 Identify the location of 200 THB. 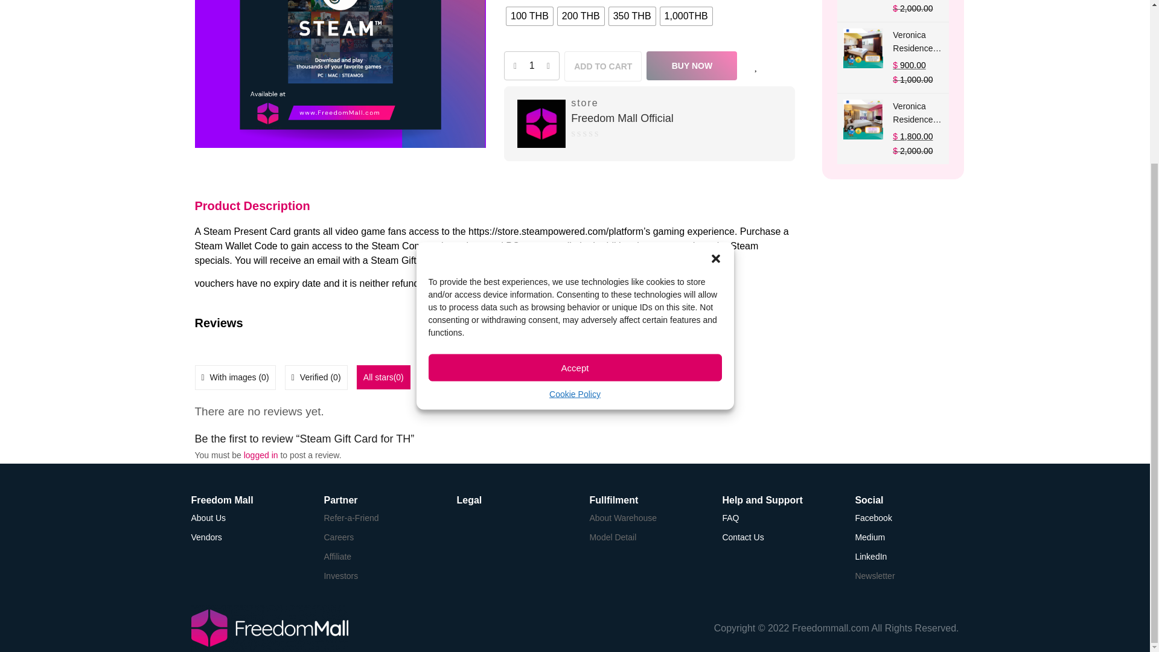
(581, 16).